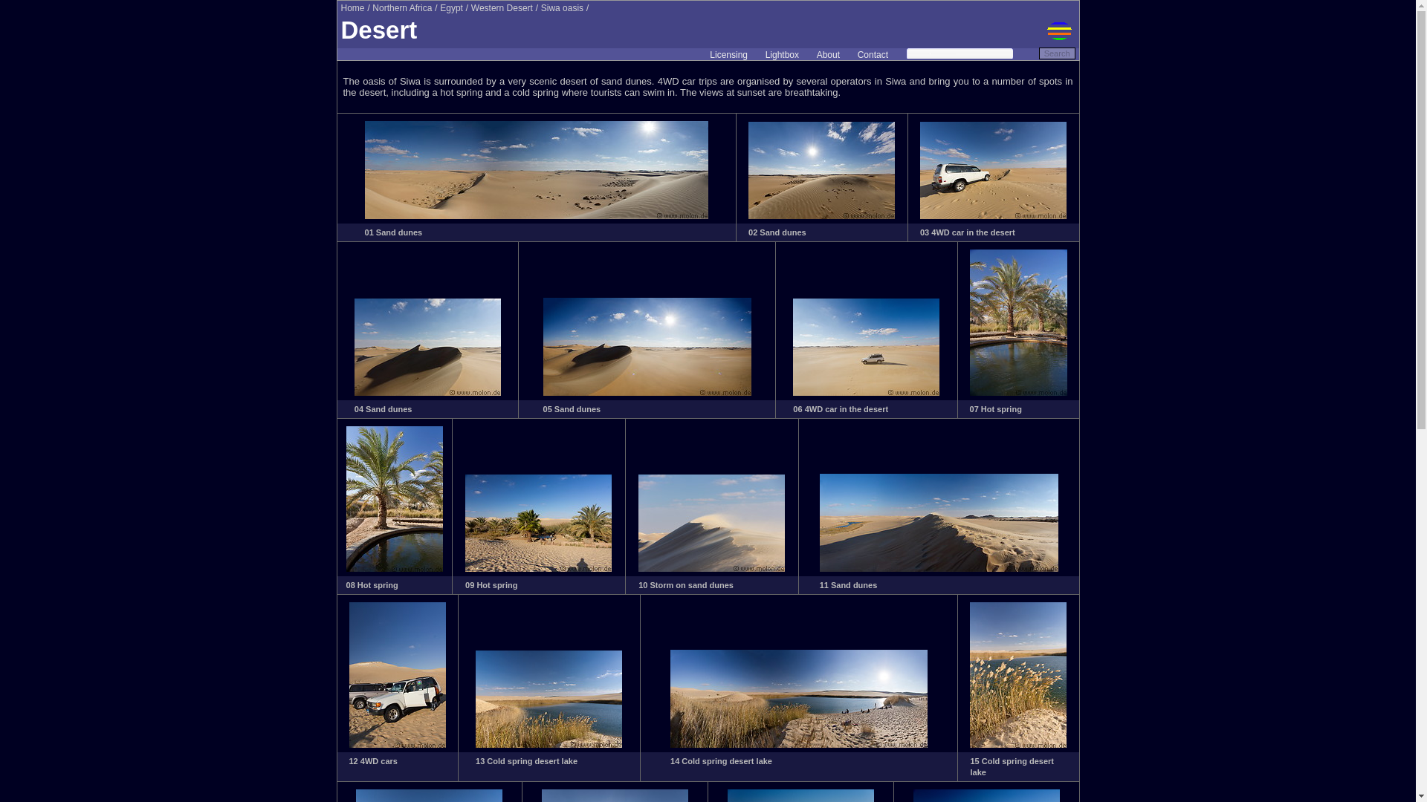  I want to click on Image EG58281 - click to enlarge, so click(799, 744).